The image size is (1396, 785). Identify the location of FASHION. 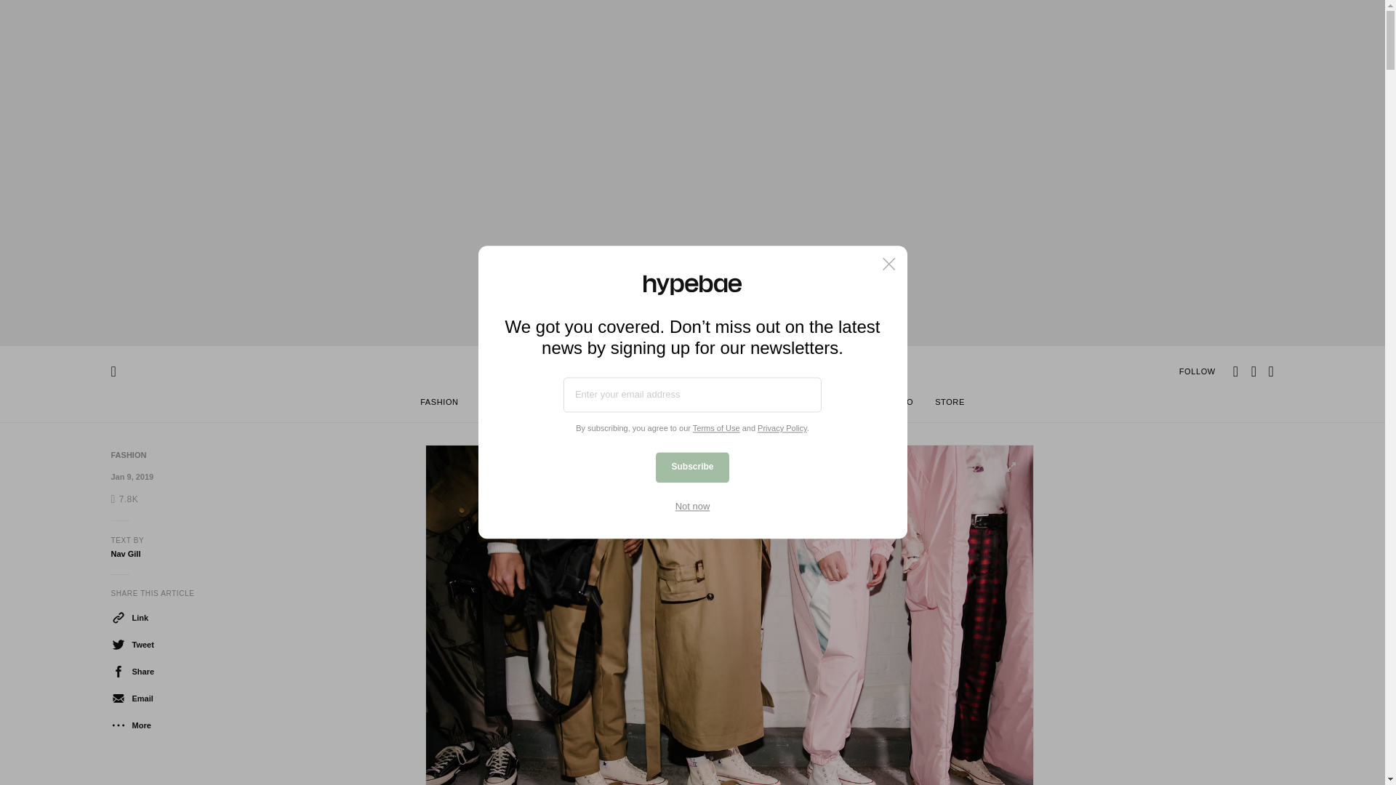
(439, 404).